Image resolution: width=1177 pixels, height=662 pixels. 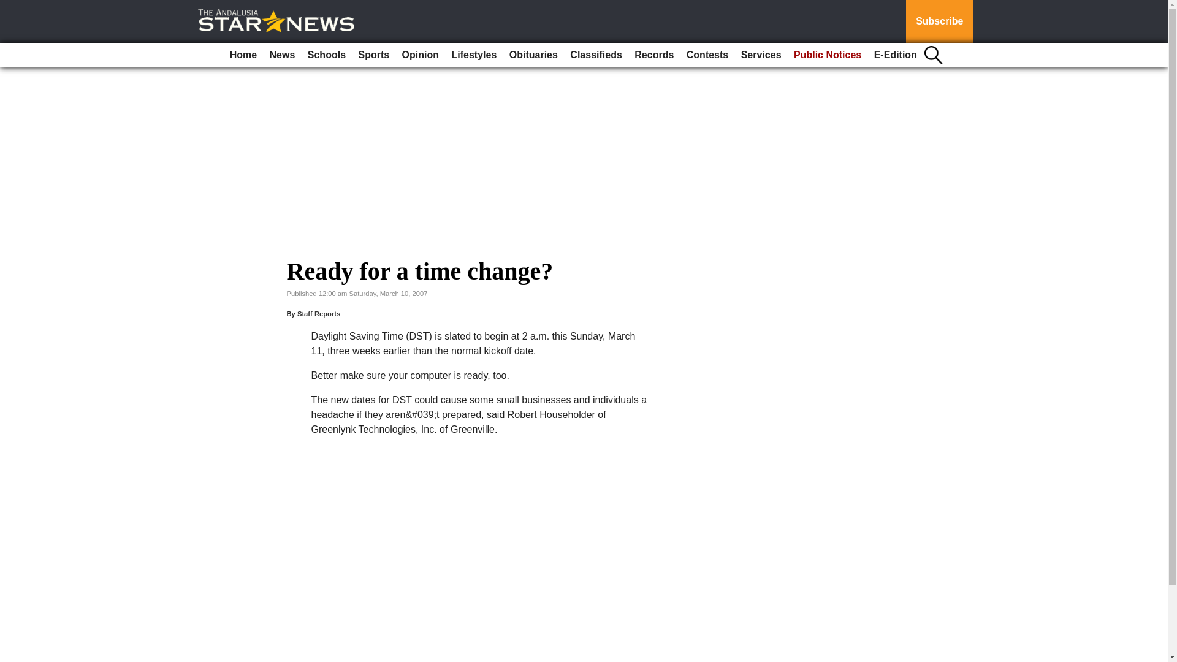 What do you see at coordinates (374, 55) in the screenshot?
I see `Sports` at bounding box center [374, 55].